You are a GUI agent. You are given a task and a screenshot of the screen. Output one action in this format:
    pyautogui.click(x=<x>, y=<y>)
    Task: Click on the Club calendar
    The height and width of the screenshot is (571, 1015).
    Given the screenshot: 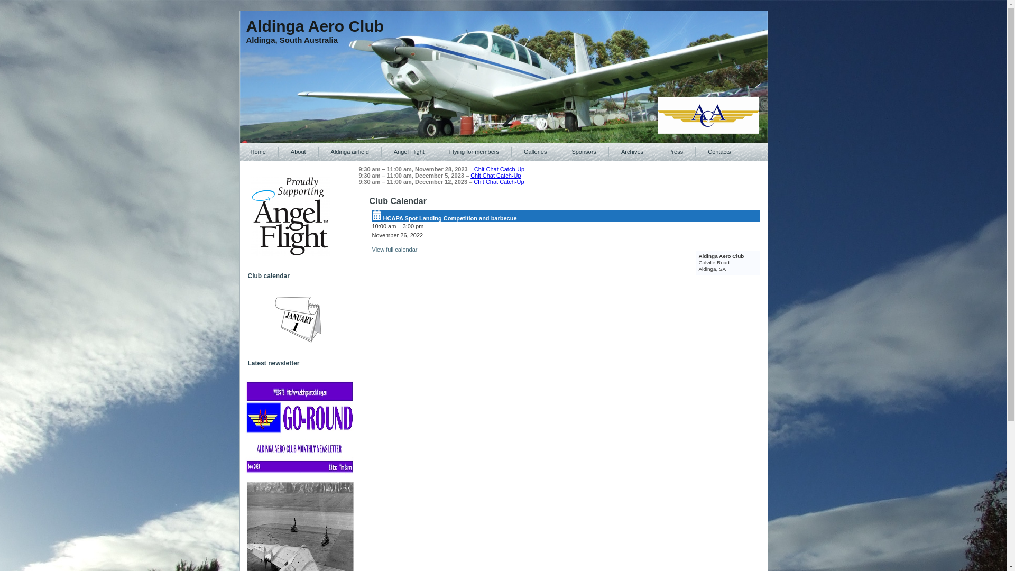 What is the action you would take?
    pyautogui.click(x=299, y=318)
    